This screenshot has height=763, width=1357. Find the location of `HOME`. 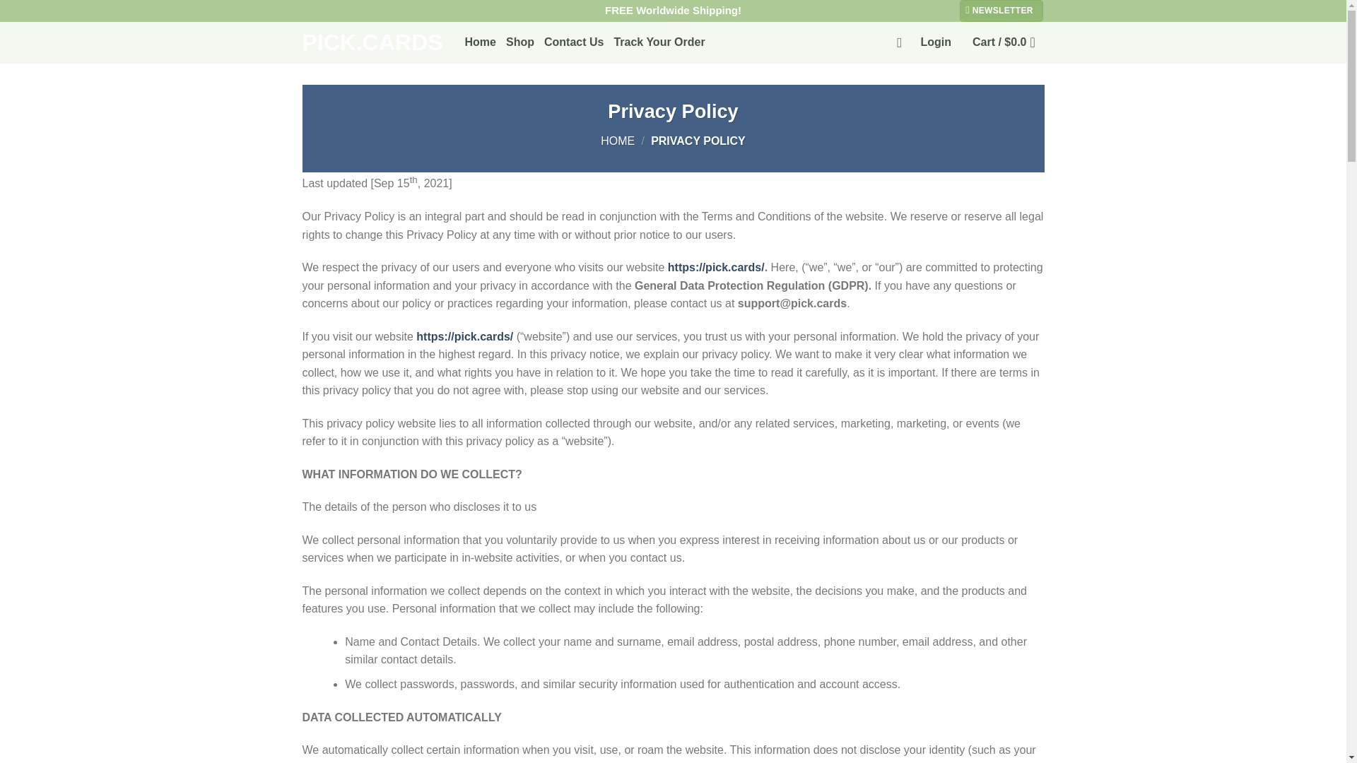

HOME is located at coordinates (618, 141).